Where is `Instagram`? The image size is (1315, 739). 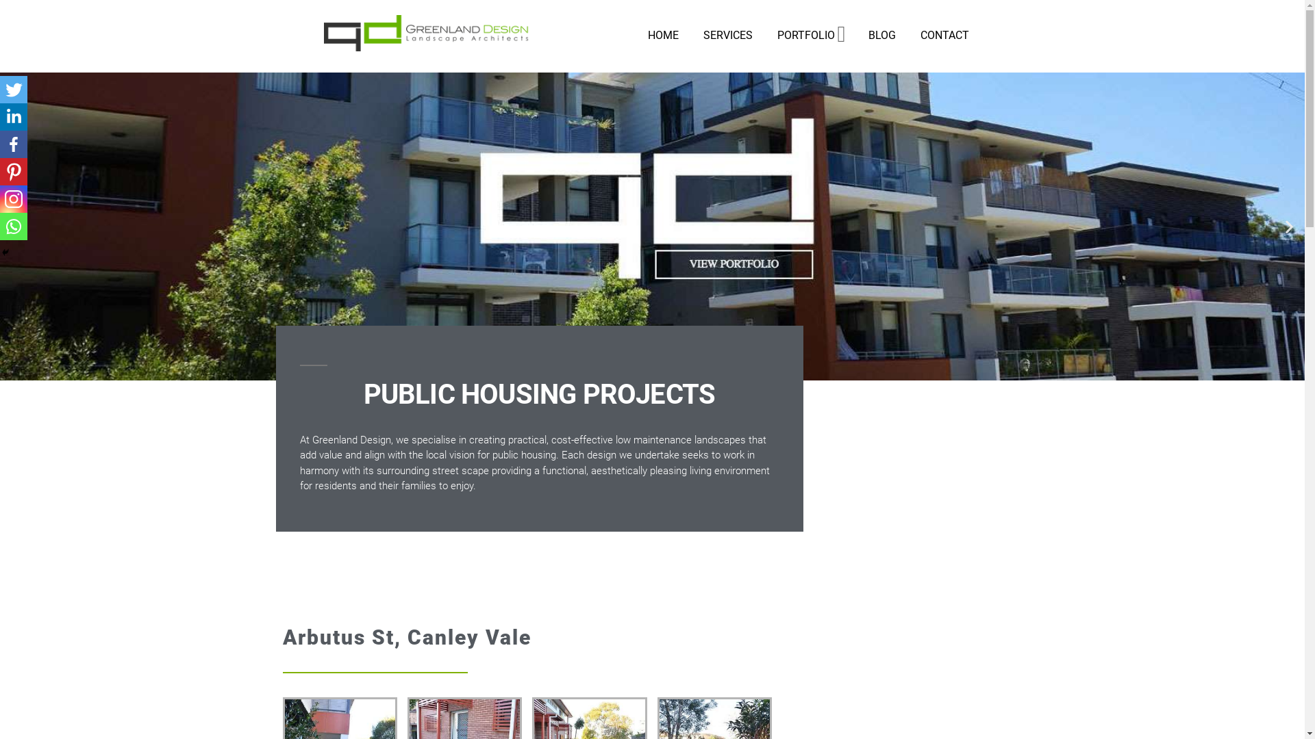
Instagram is located at coordinates (14, 199).